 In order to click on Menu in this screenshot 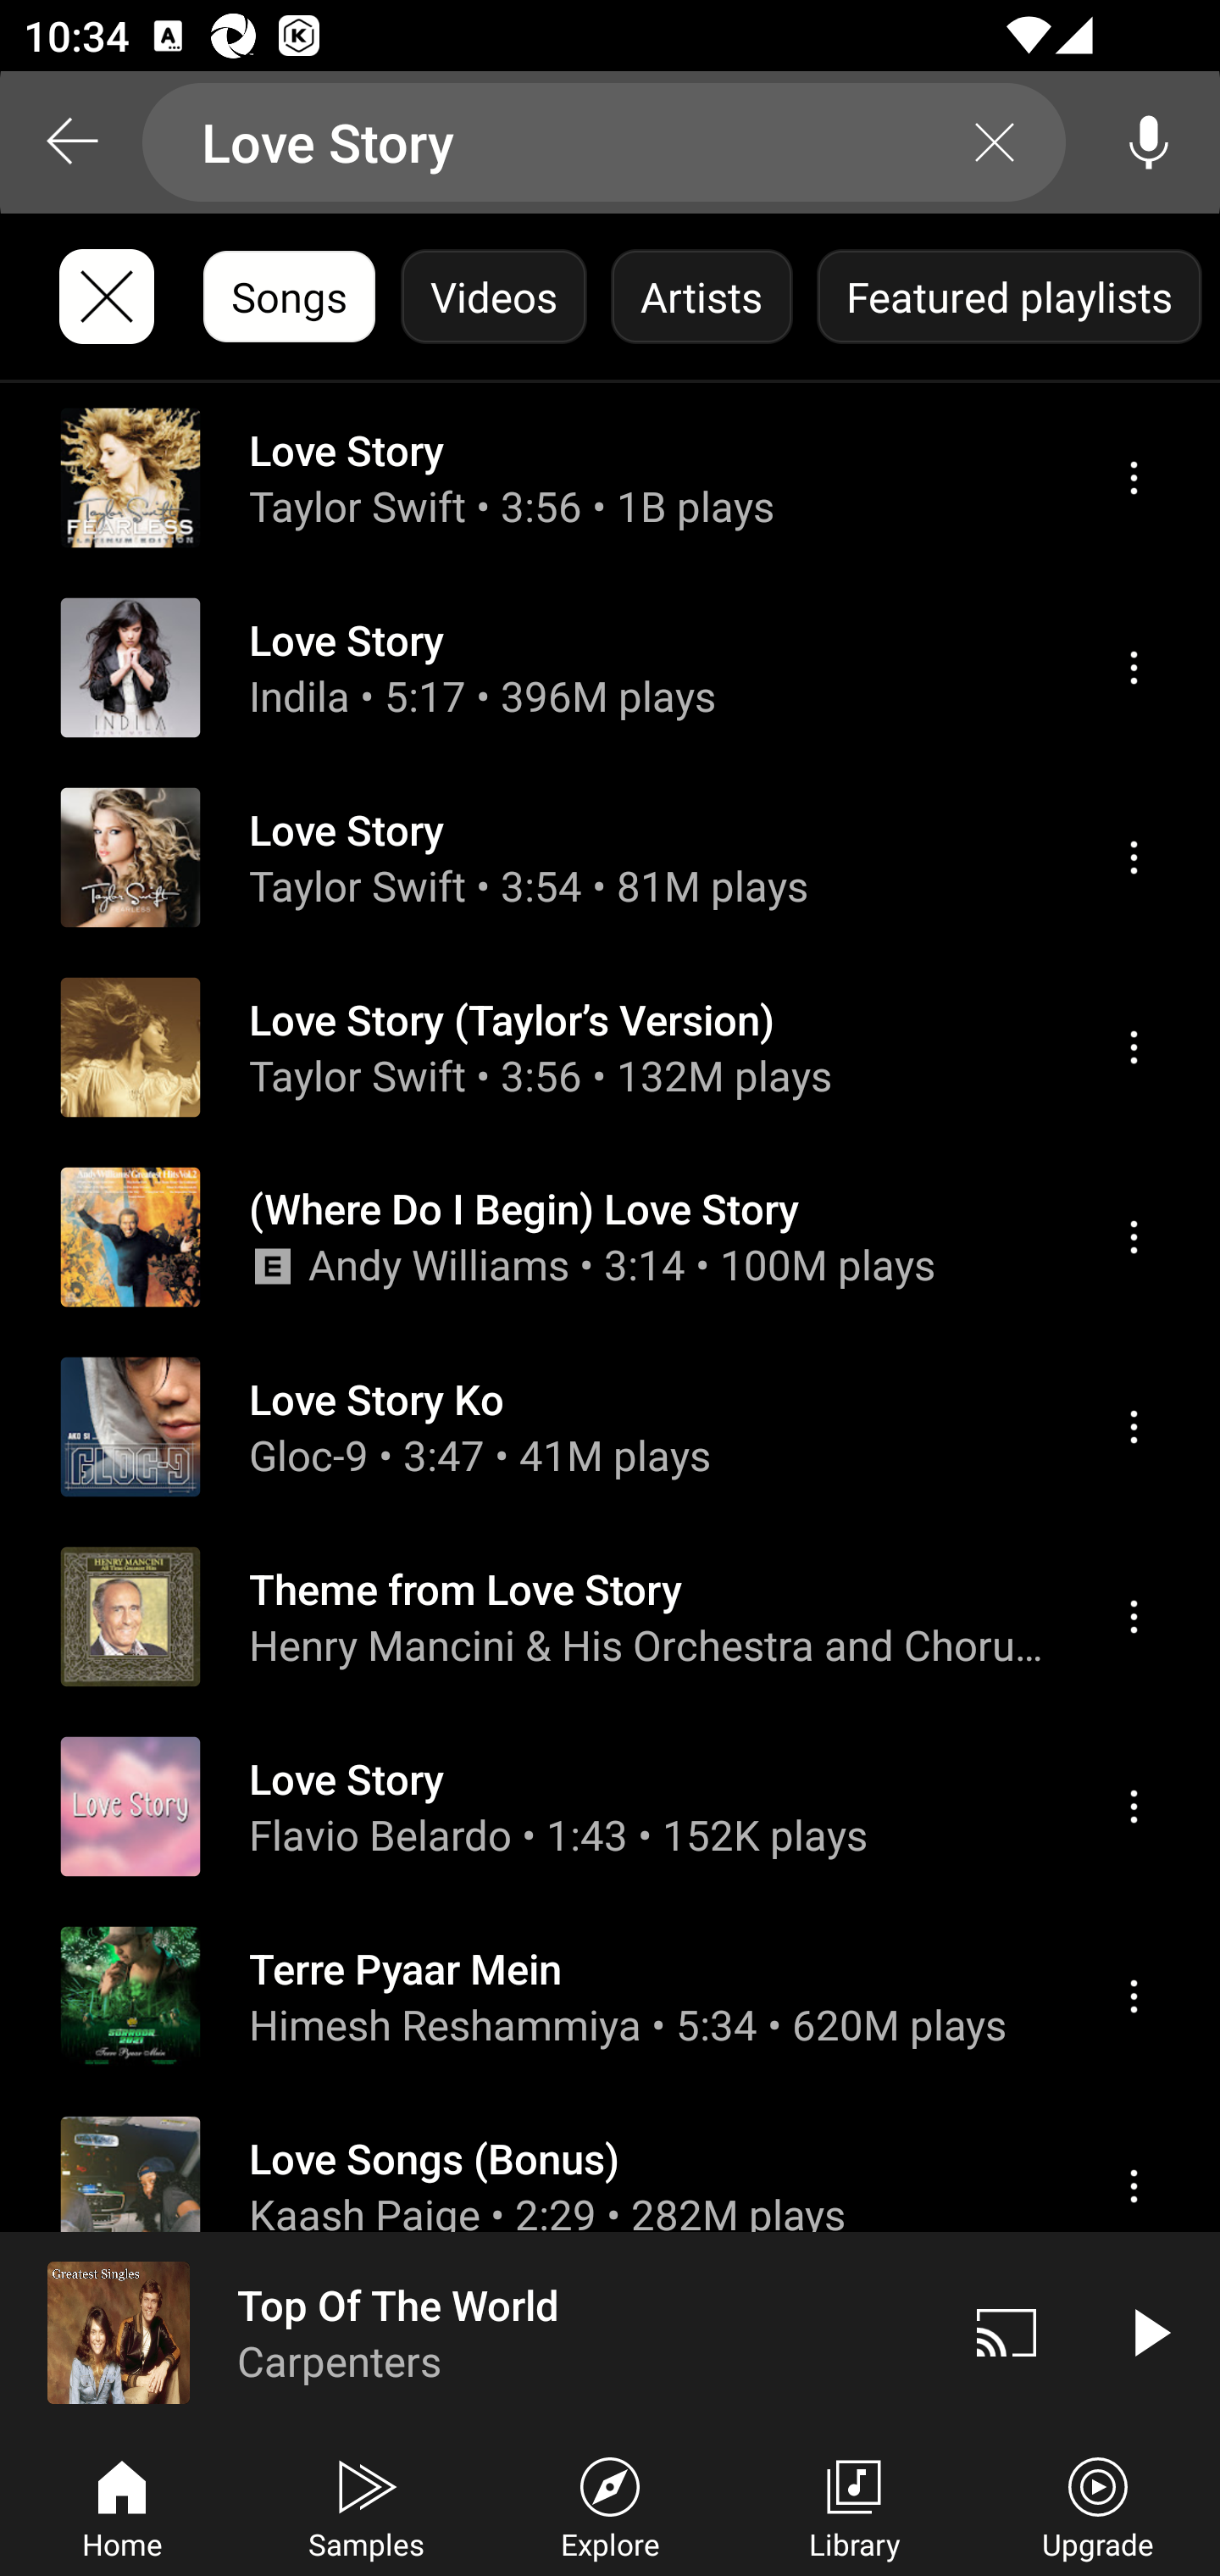, I will do `click(1134, 1805)`.